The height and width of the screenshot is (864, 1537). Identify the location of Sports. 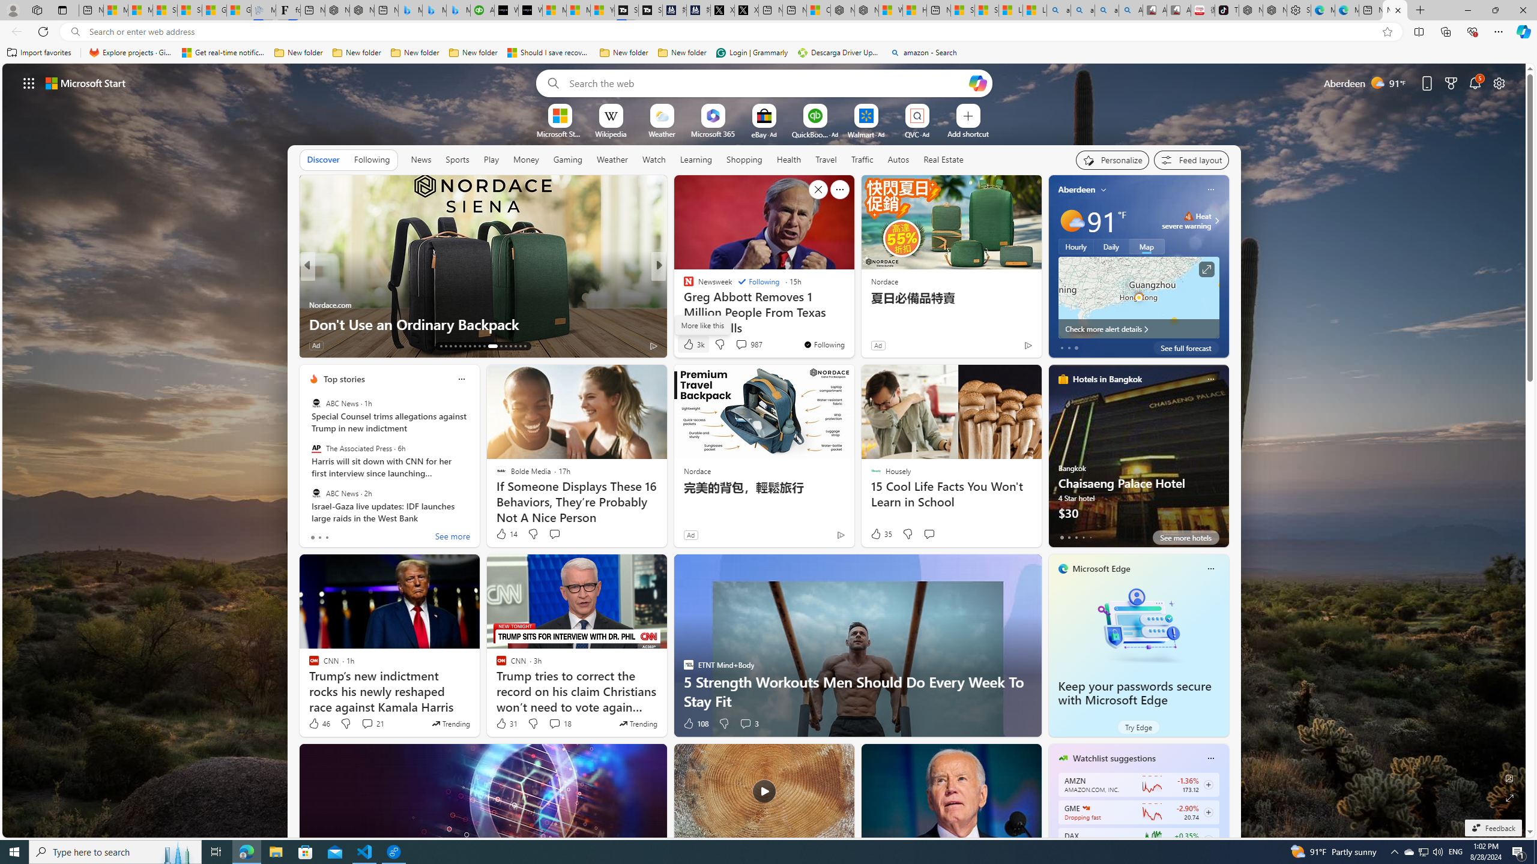
(457, 160).